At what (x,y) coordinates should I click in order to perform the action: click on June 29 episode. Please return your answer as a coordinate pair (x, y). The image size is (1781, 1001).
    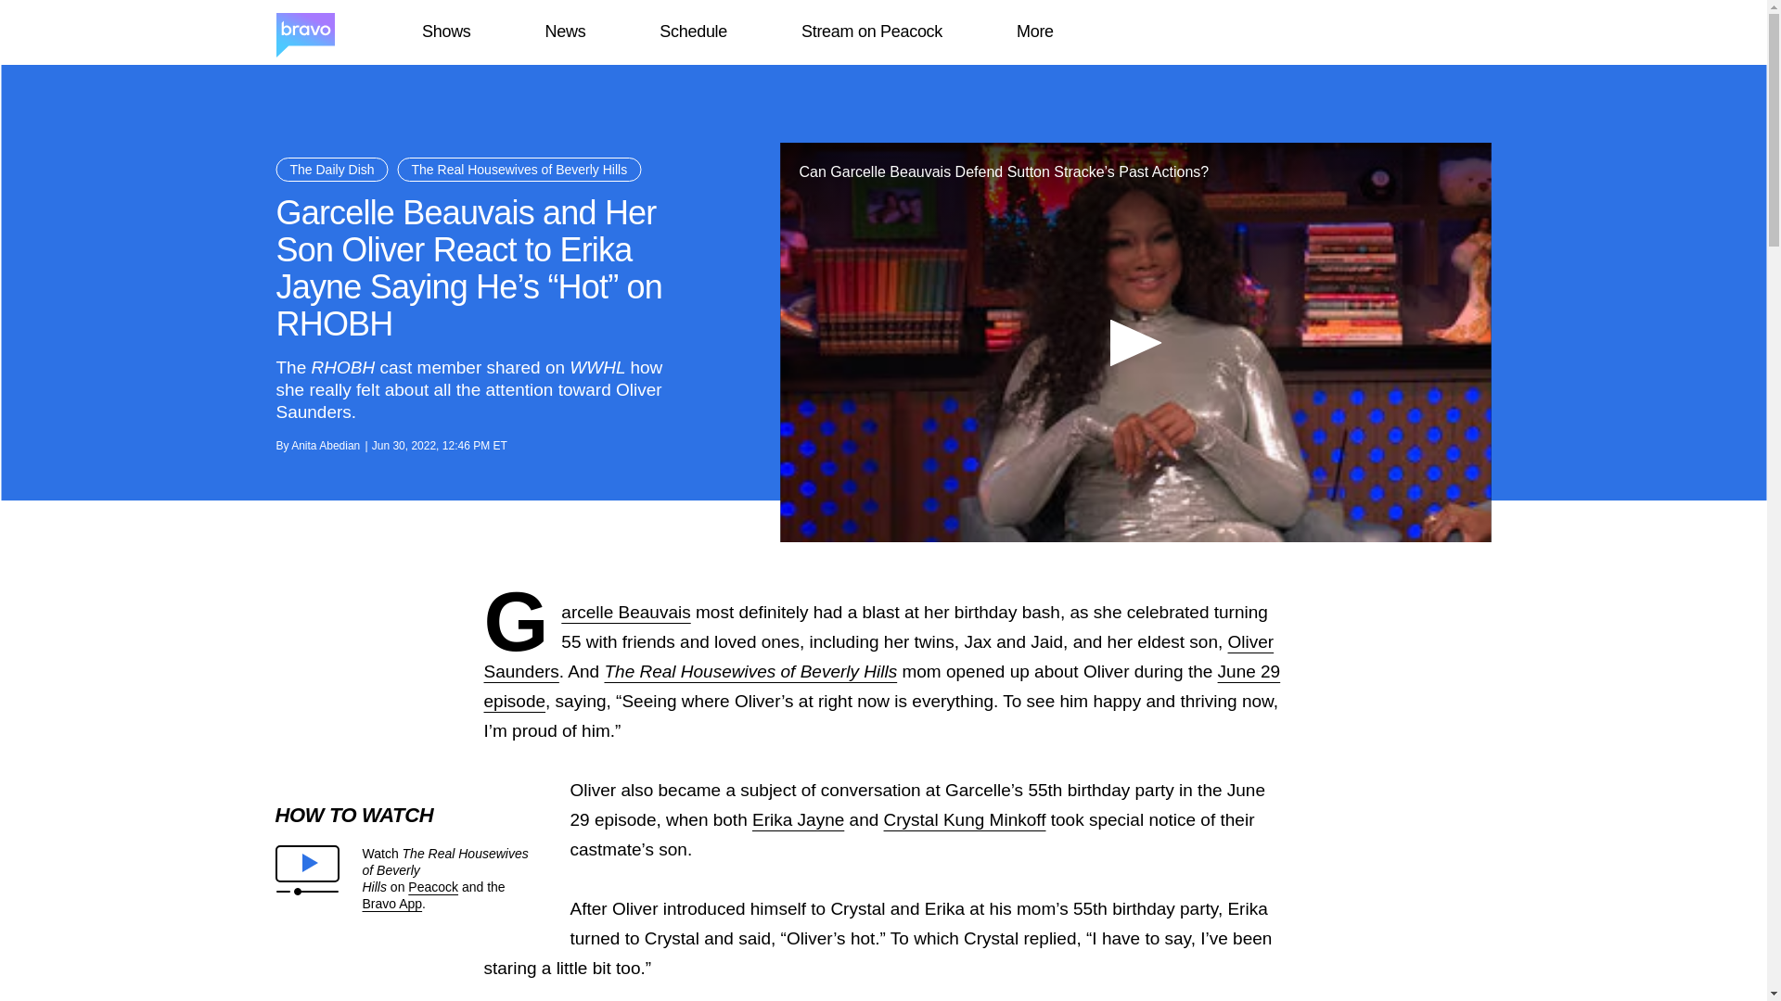
    Looking at the image, I should click on (882, 686).